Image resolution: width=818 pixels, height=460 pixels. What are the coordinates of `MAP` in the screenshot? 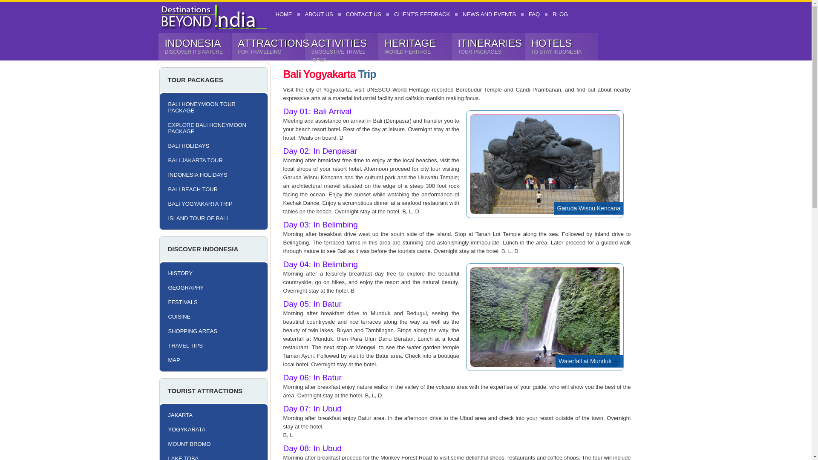 It's located at (211, 360).